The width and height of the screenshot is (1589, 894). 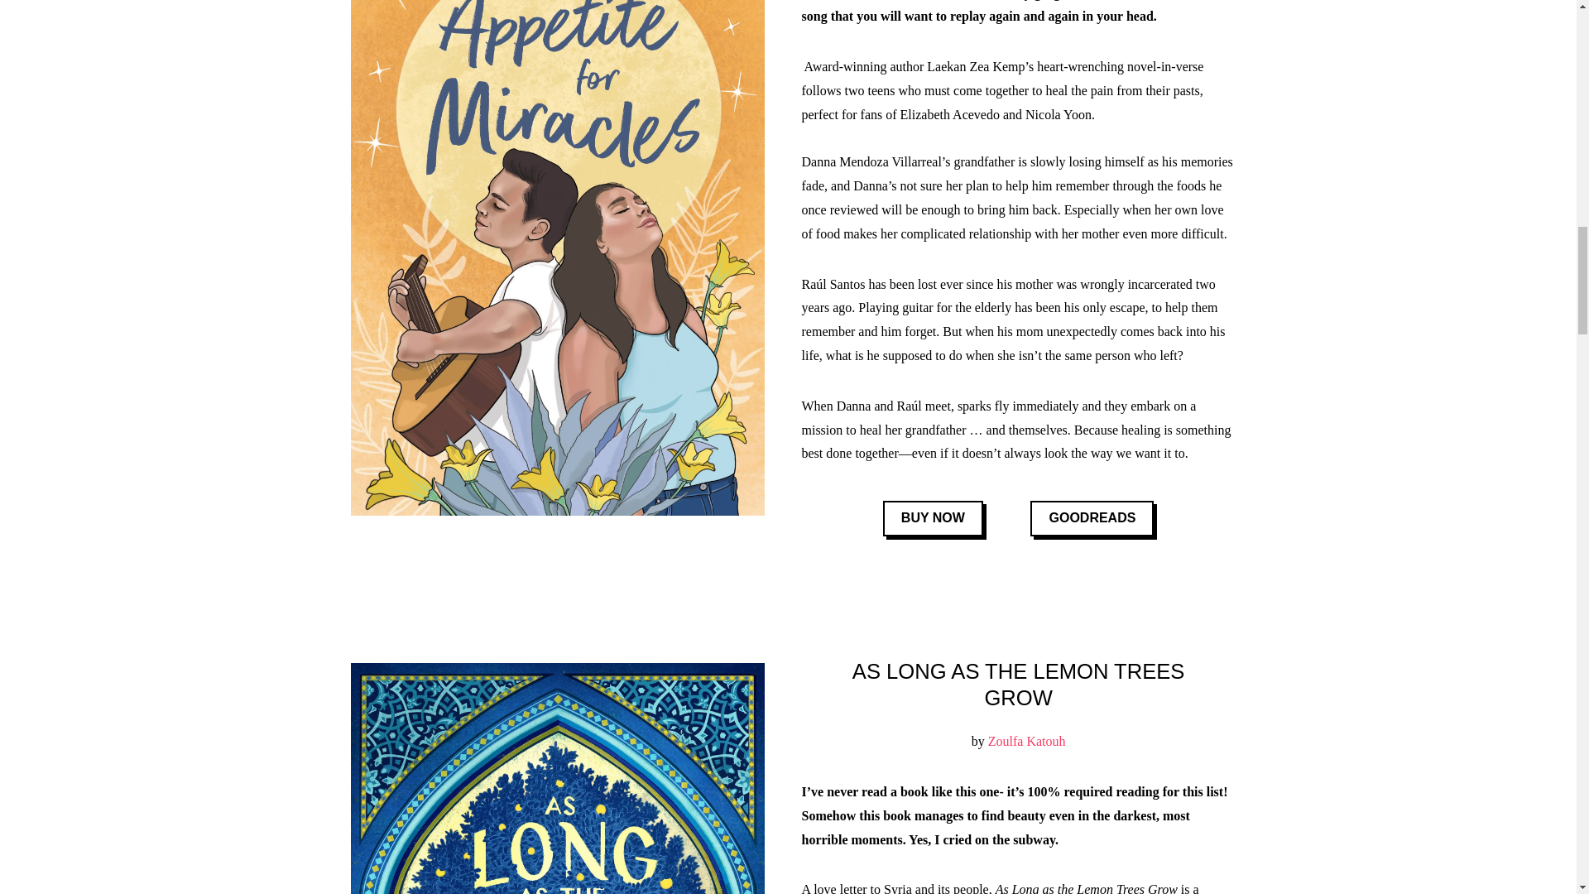 I want to click on Zoulfa Katouh, so click(x=1027, y=740).